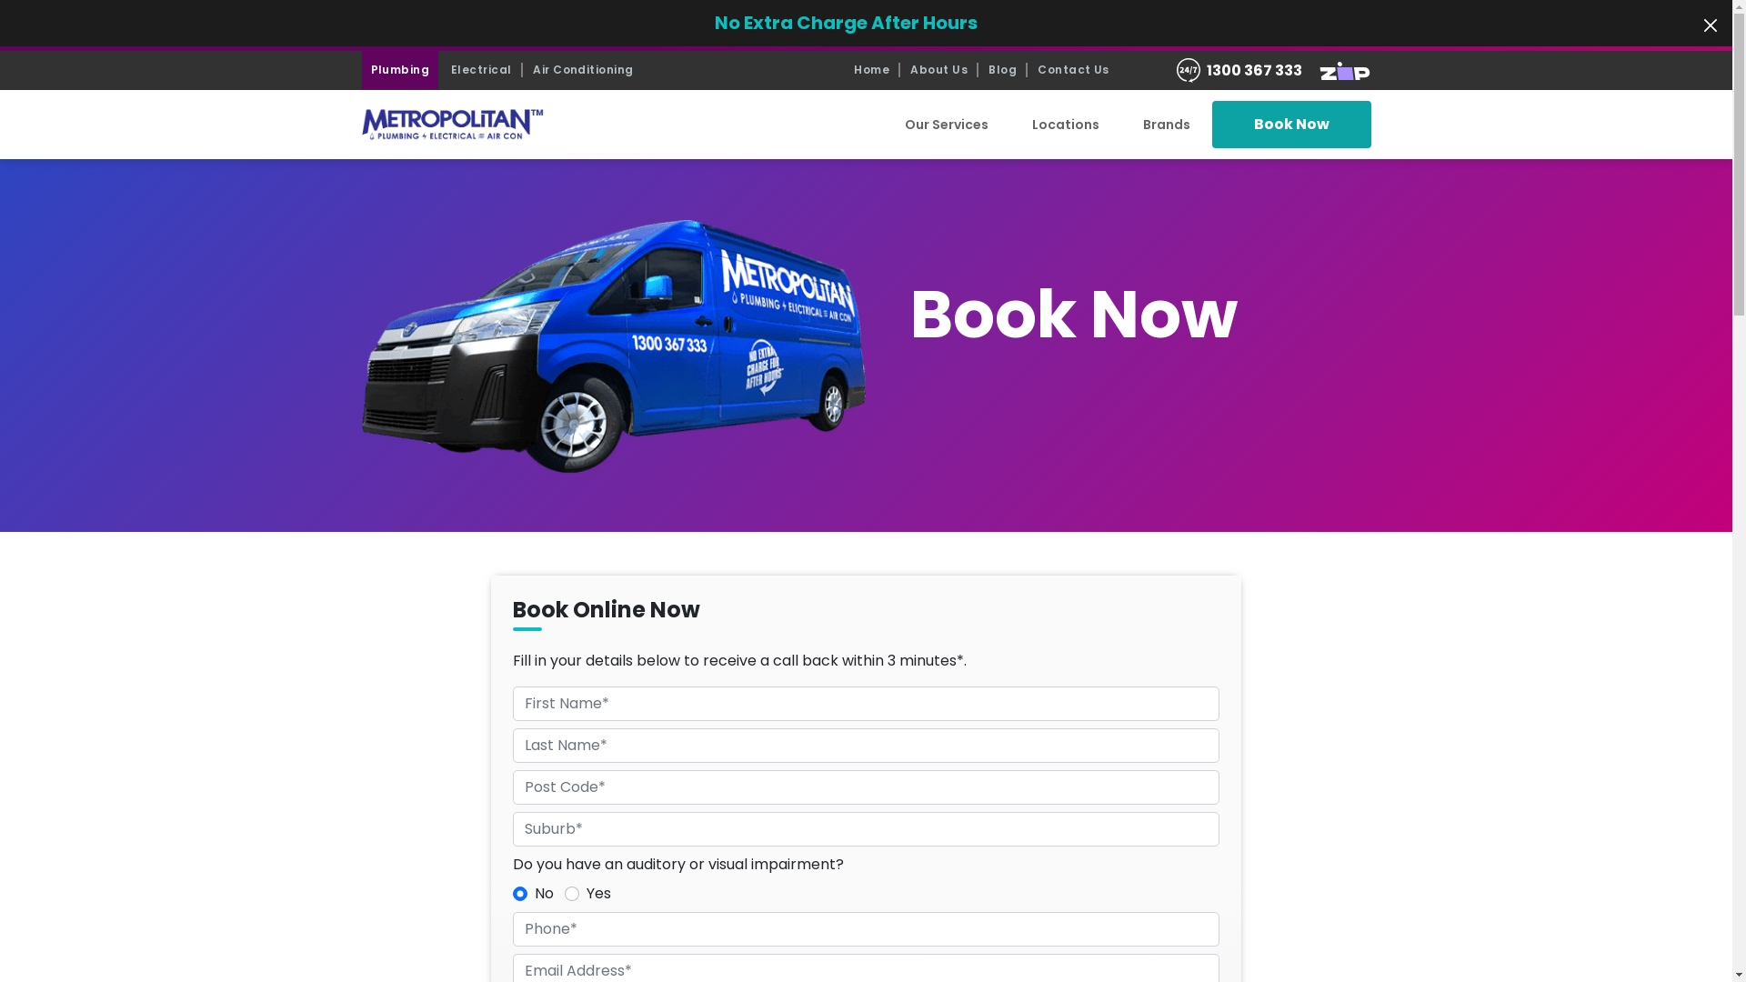 The image size is (1746, 982). Describe the element at coordinates (615, 346) in the screenshot. I see `metropolitan plumbers available now` at that location.